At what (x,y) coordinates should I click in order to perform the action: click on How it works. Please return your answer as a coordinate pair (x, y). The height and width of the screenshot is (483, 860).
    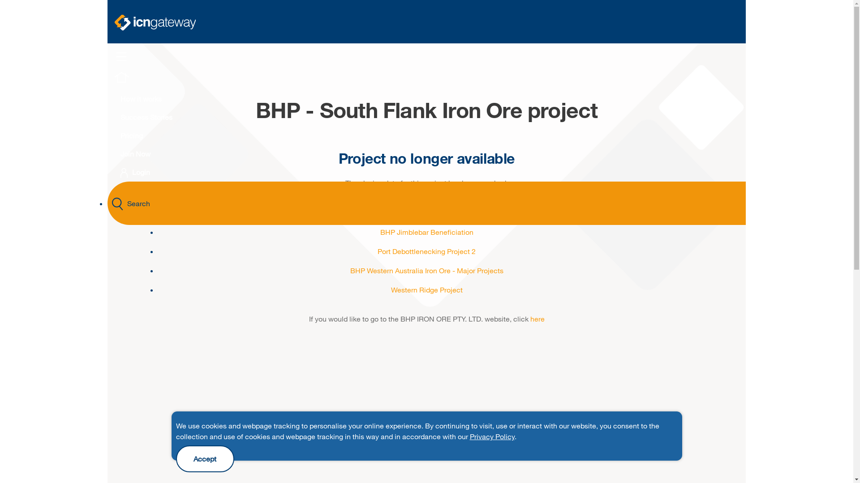
    Looking at the image, I should click on (141, 98).